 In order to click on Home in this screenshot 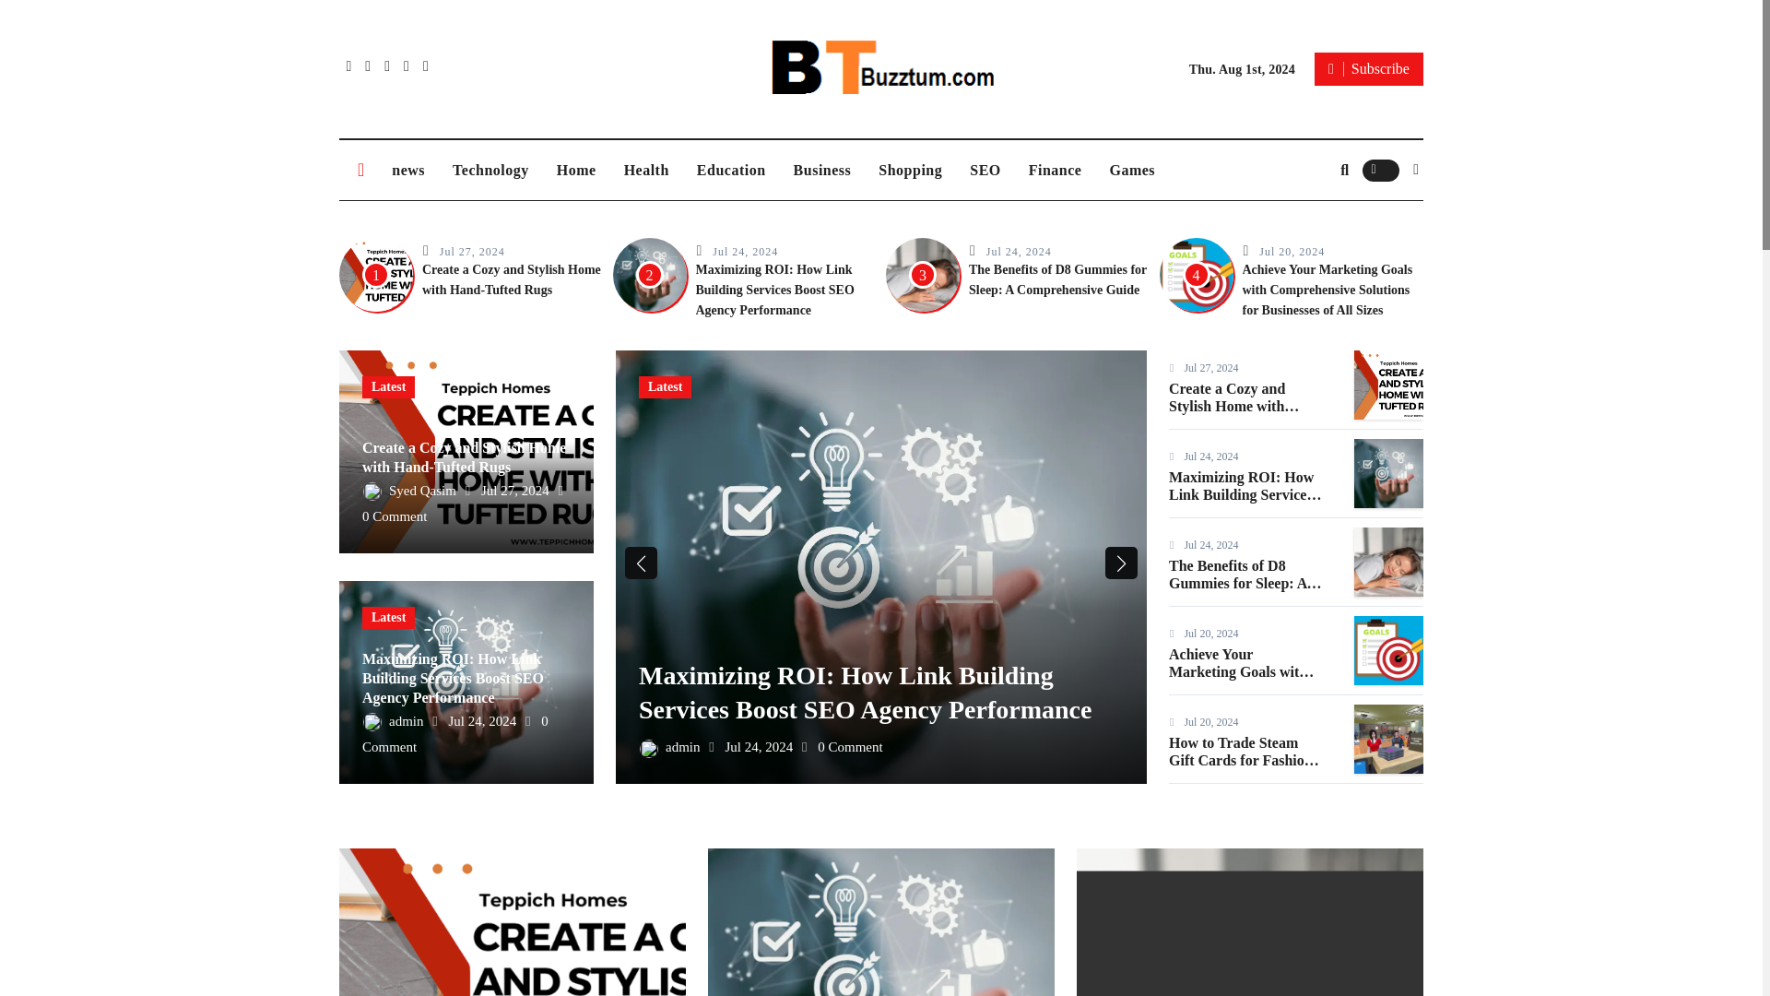, I will do `click(577, 170)`.